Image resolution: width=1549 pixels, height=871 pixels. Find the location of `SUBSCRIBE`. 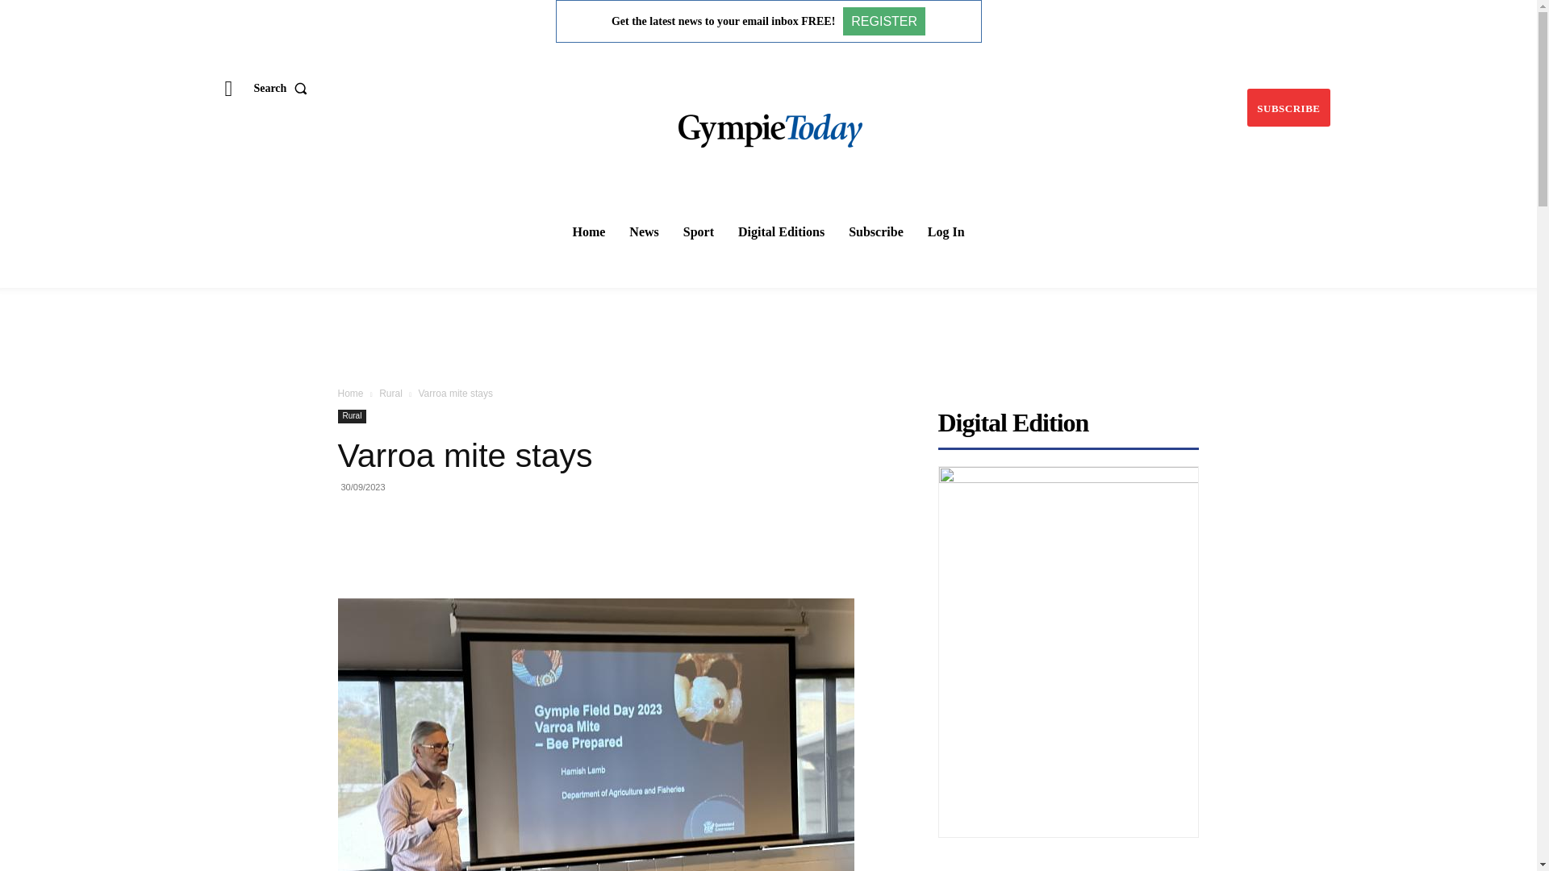

SUBSCRIBE is located at coordinates (1288, 107).